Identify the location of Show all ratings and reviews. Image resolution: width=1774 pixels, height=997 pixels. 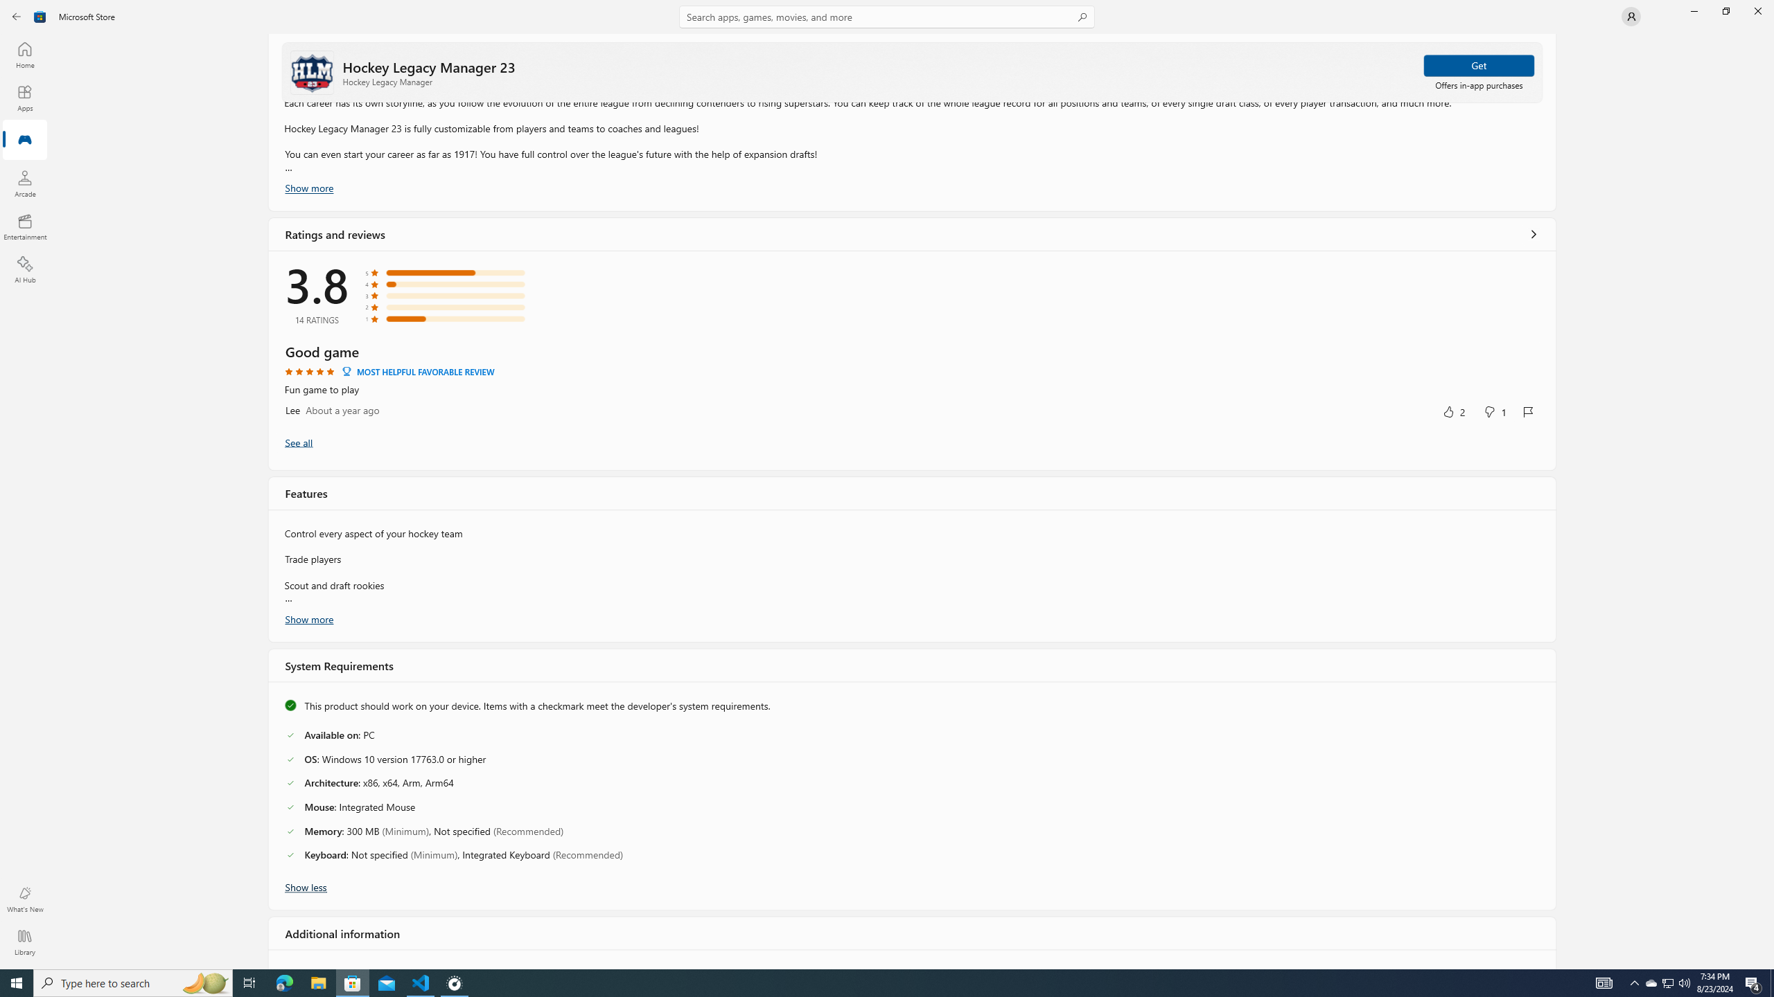
(1533, 234).